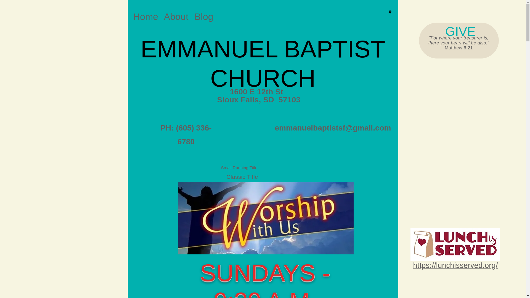 This screenshot has height=298, width=530. I want to click on GIVE, so click(460, 31).